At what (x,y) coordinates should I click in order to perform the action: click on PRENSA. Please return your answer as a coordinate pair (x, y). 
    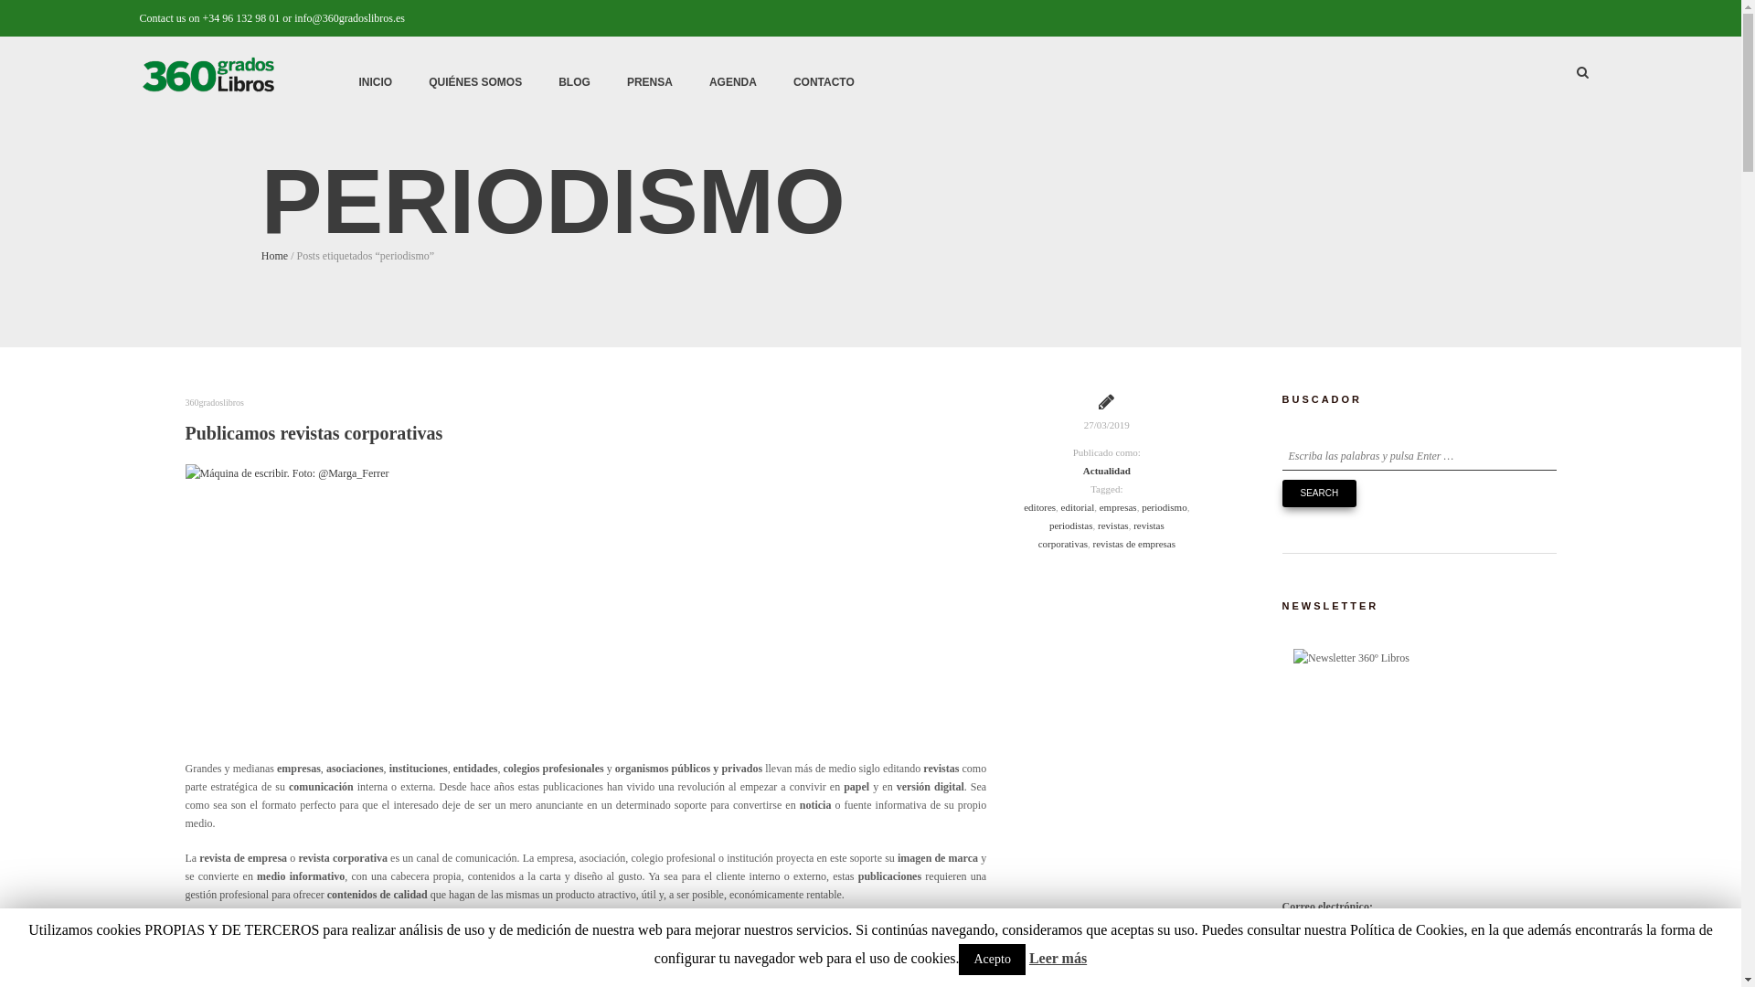
    Looking at the image, I should click on (650, 82).